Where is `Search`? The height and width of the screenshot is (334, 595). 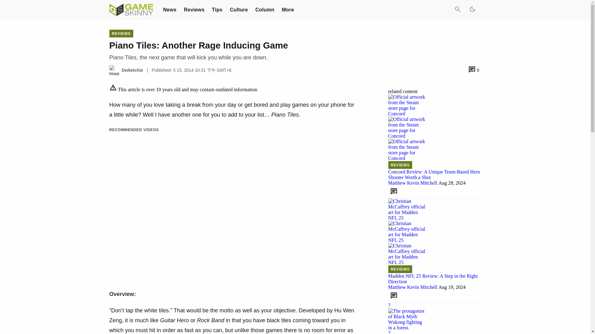
Search is located at coordinates (457, 10).